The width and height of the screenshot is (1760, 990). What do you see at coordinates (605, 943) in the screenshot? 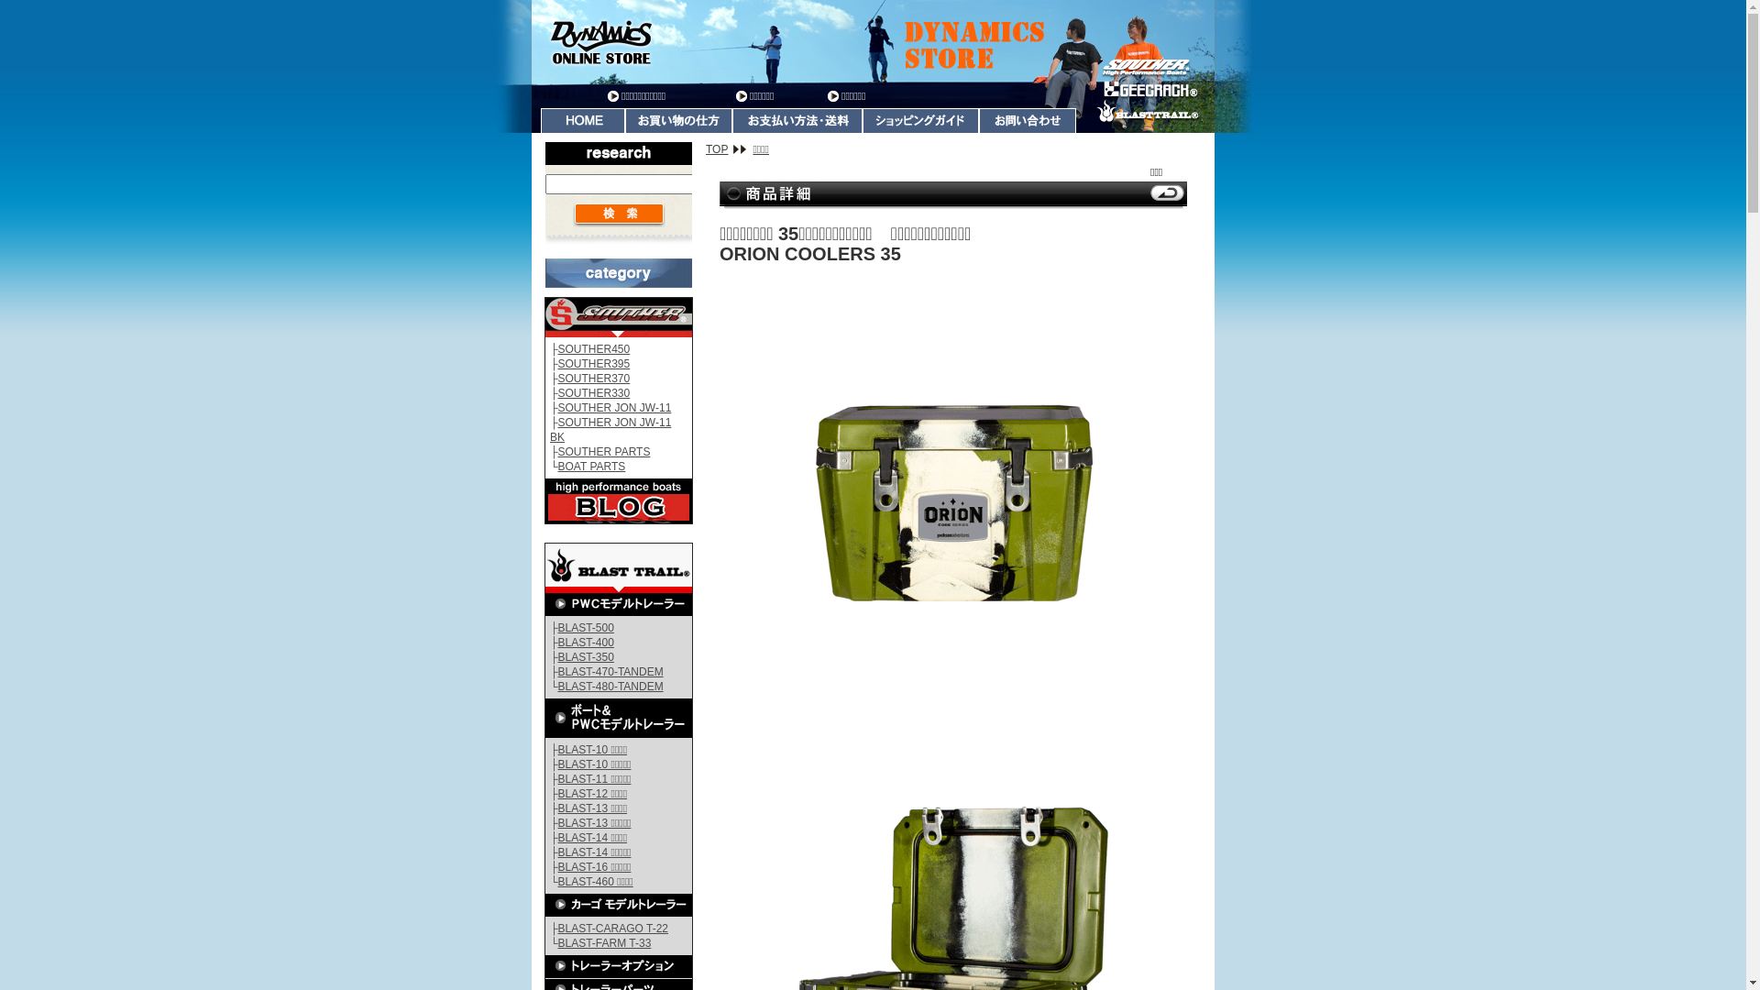
I see `BLAST-FARM T-33` at bounding box center [605, 943].